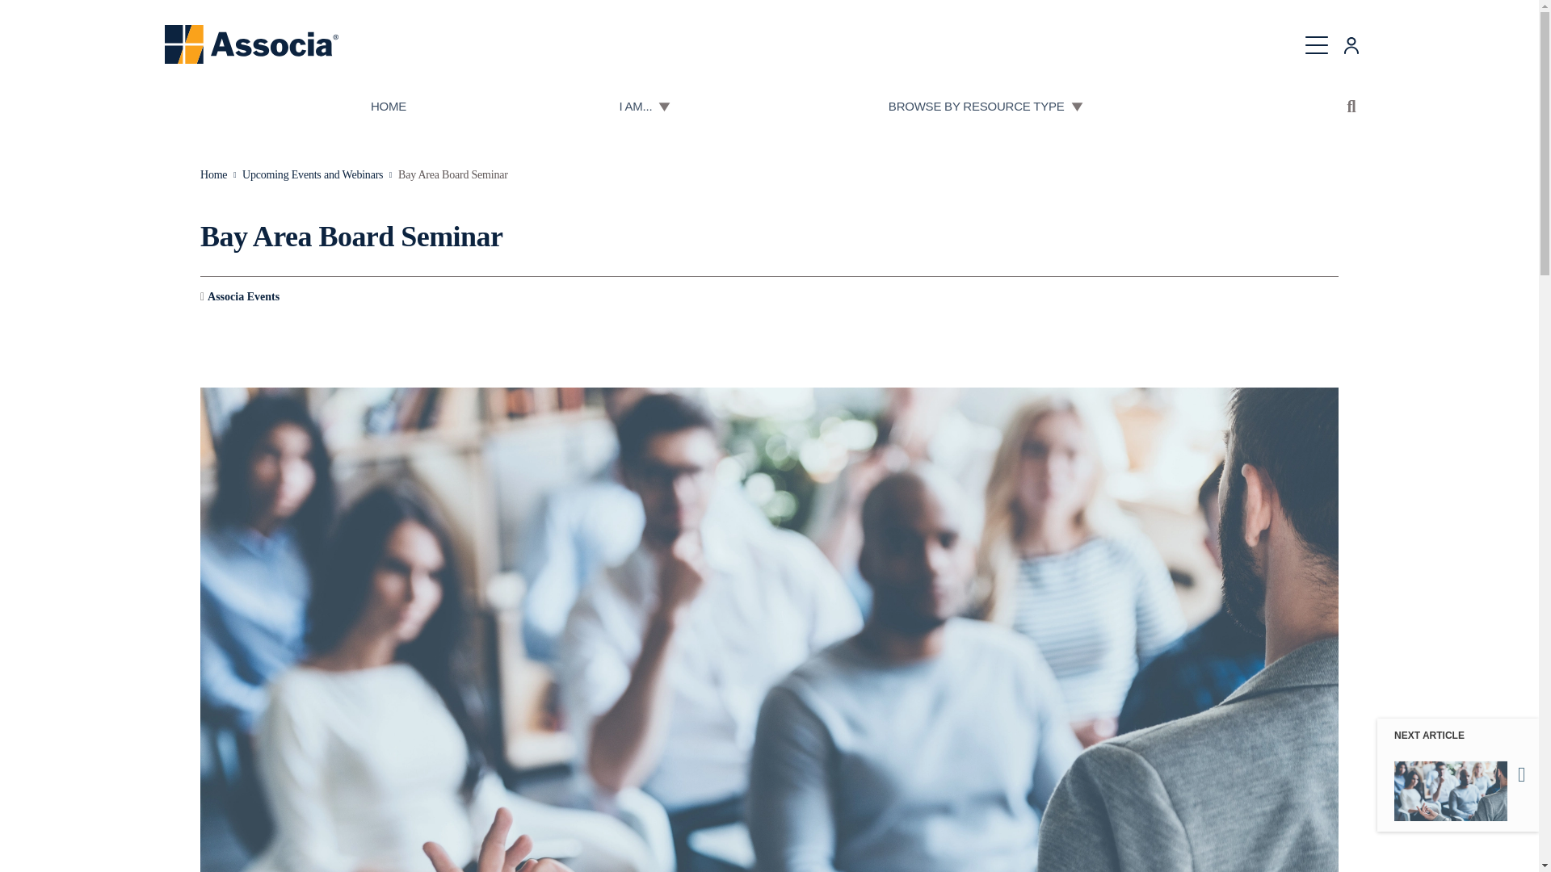  What do you see at coordinates (1073, 24) in the screenshot?
I see `Request a Proposal` at bounding box center [1073, 24].